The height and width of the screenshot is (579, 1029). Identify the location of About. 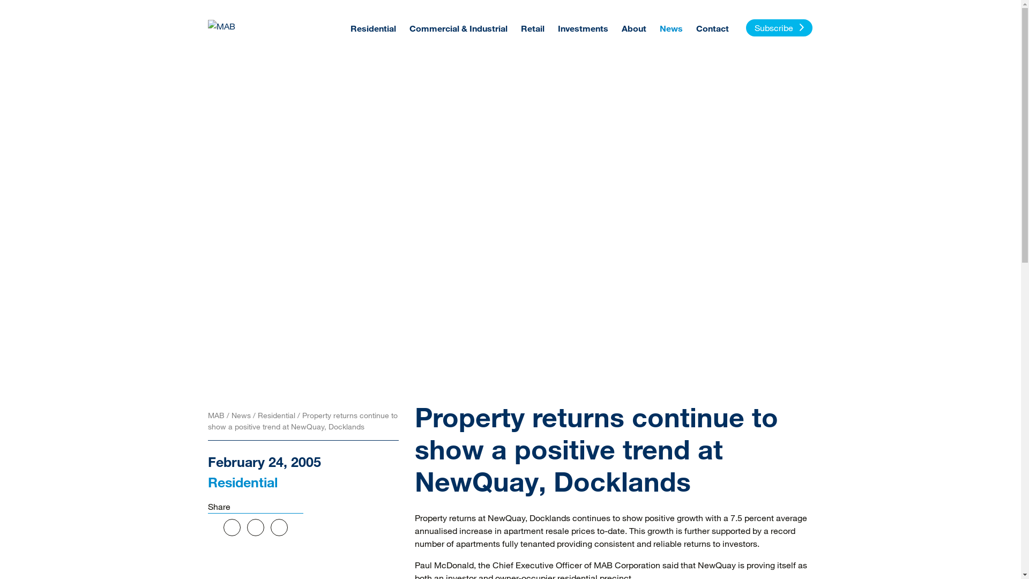
(634, 27).